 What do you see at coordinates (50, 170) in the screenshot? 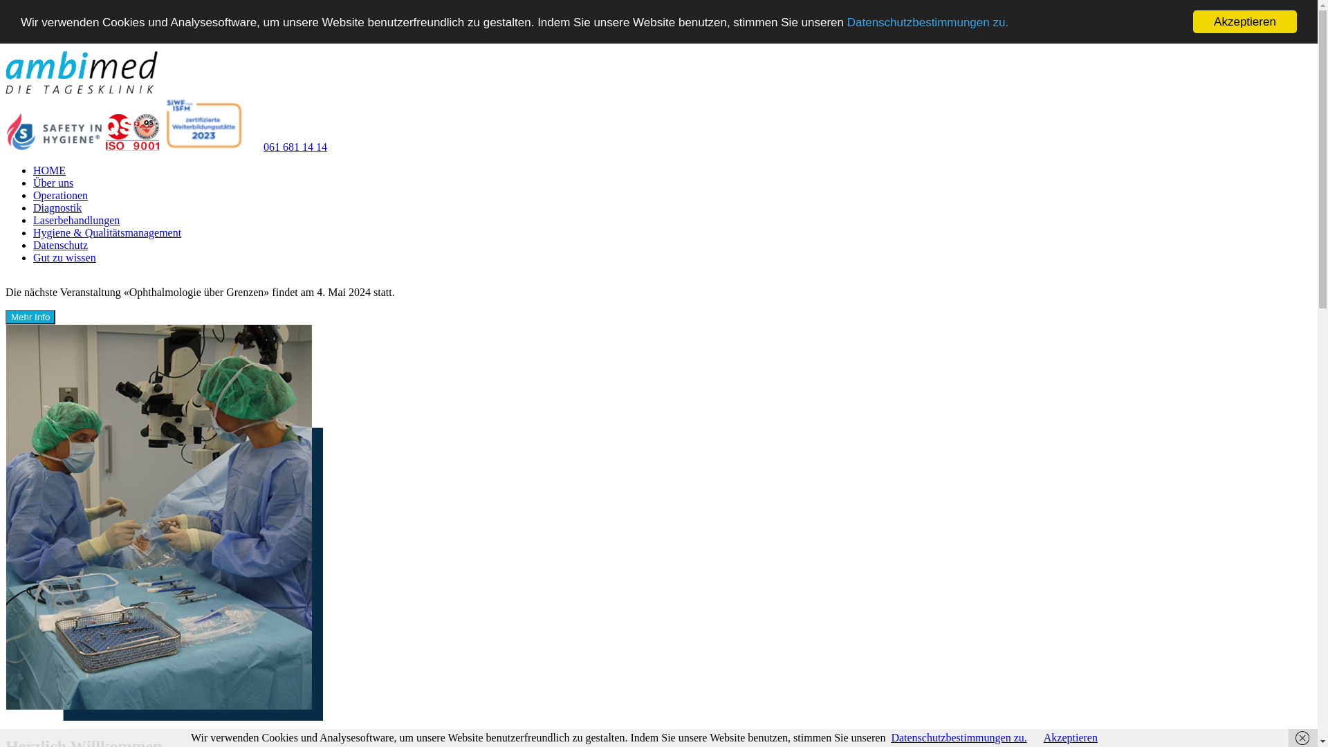
I see `HOME` at bounding box center [50, 170].